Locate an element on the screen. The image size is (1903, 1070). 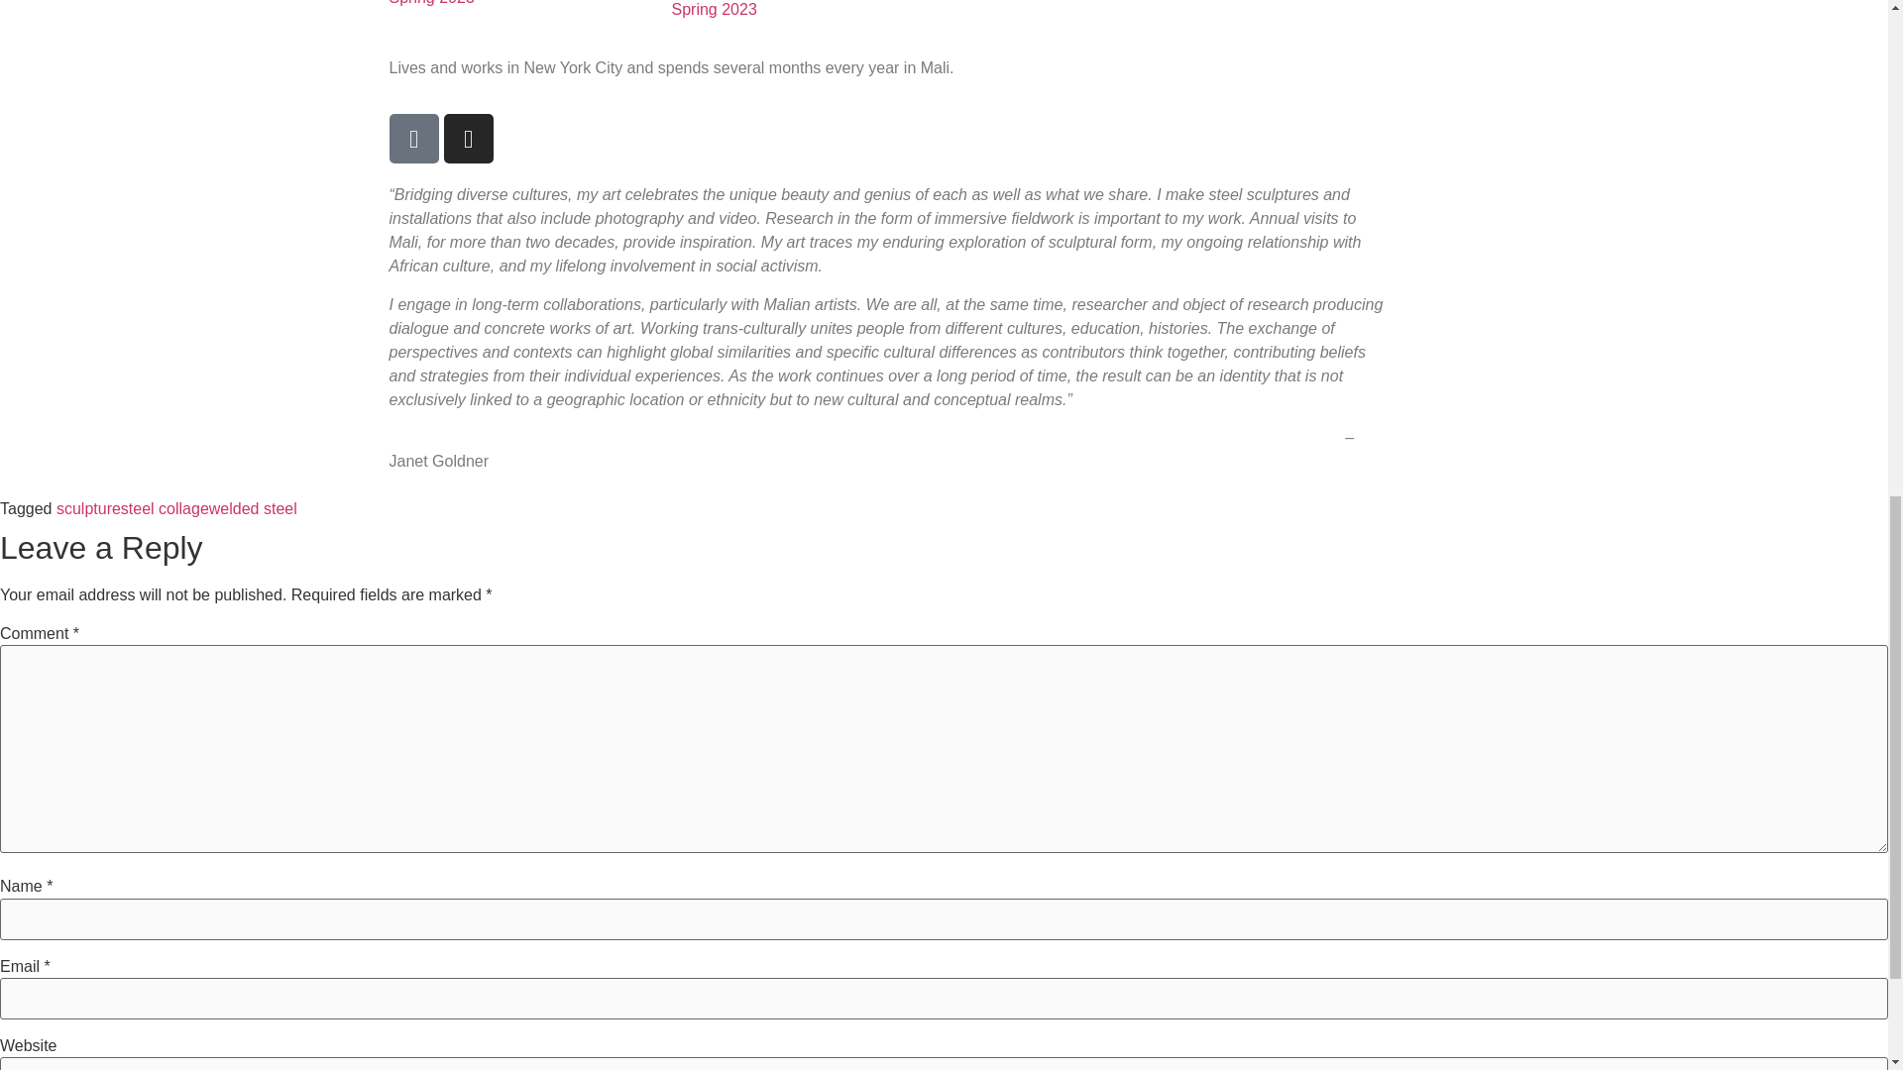
Spring 2023 is located at coordinates (430, 3).